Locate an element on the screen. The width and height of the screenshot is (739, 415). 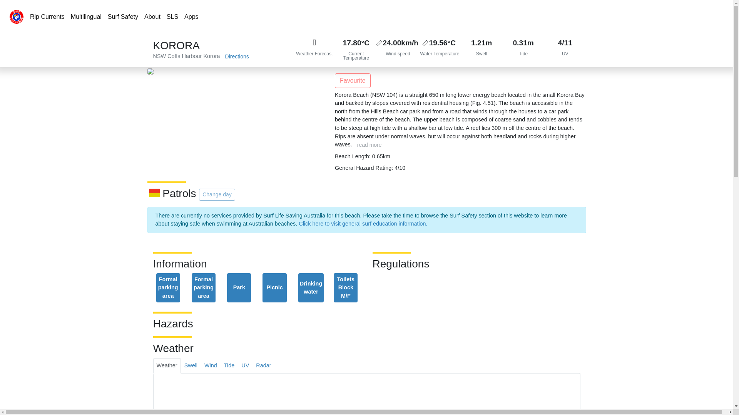
Radar is located at coordinates (263, 366).